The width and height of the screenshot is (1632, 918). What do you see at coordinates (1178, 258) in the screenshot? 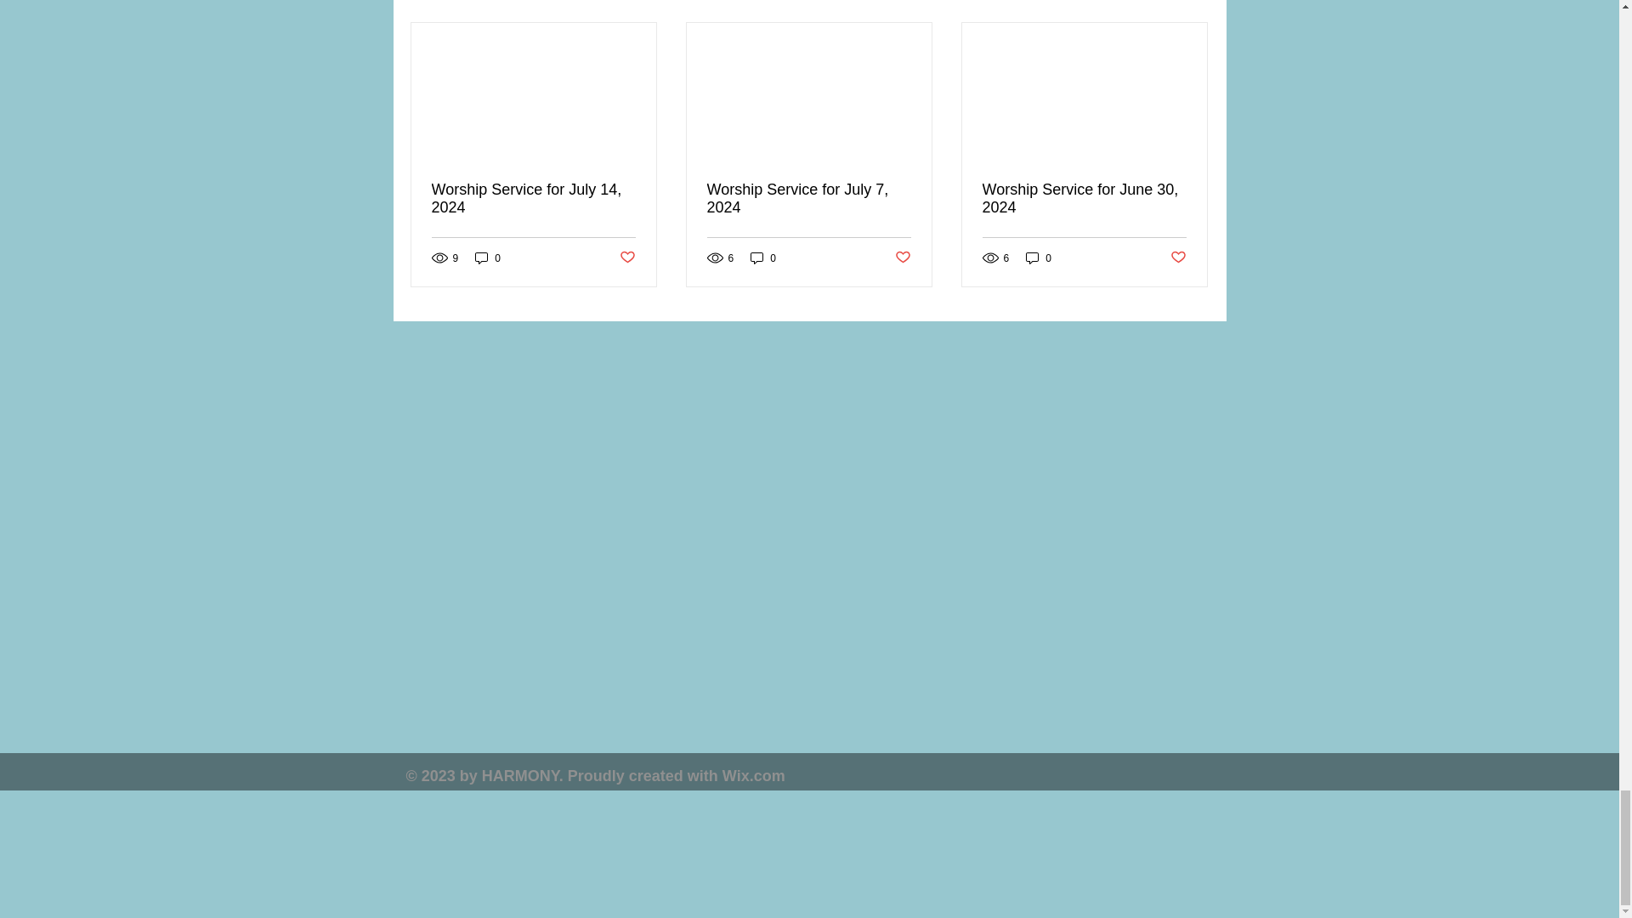
I see `Post not marked as liked` at bounding box center [1178, 258].